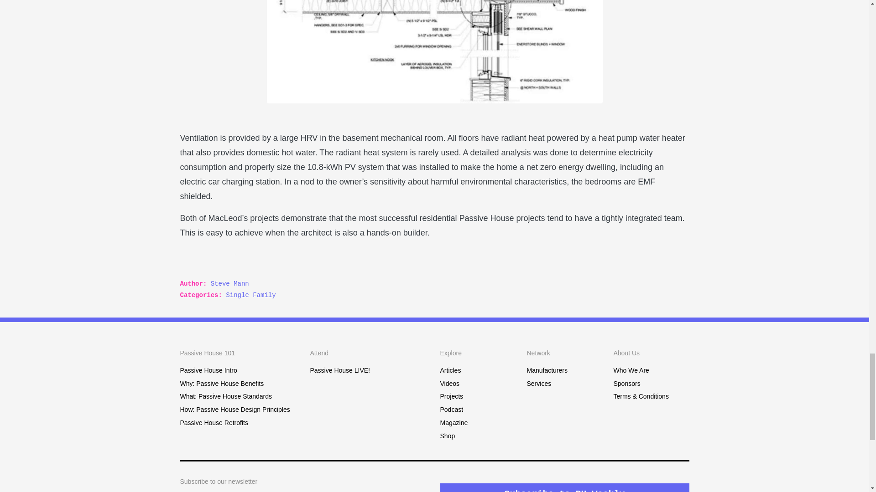  Describe the element at coordinates (208, 370) in the screenshot. I see `Passive House Intro` at that location.